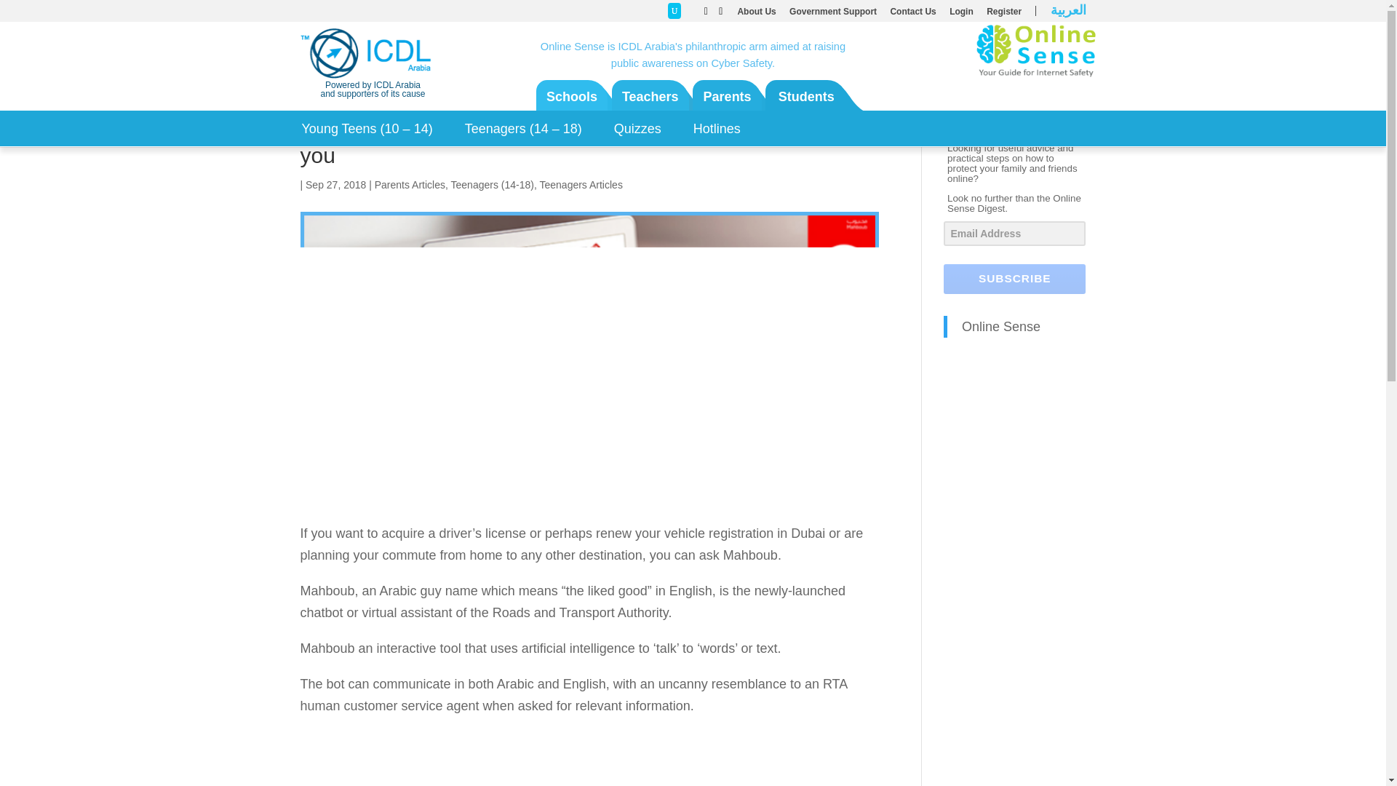  I want to click on Contact Us, so click(912, 15).